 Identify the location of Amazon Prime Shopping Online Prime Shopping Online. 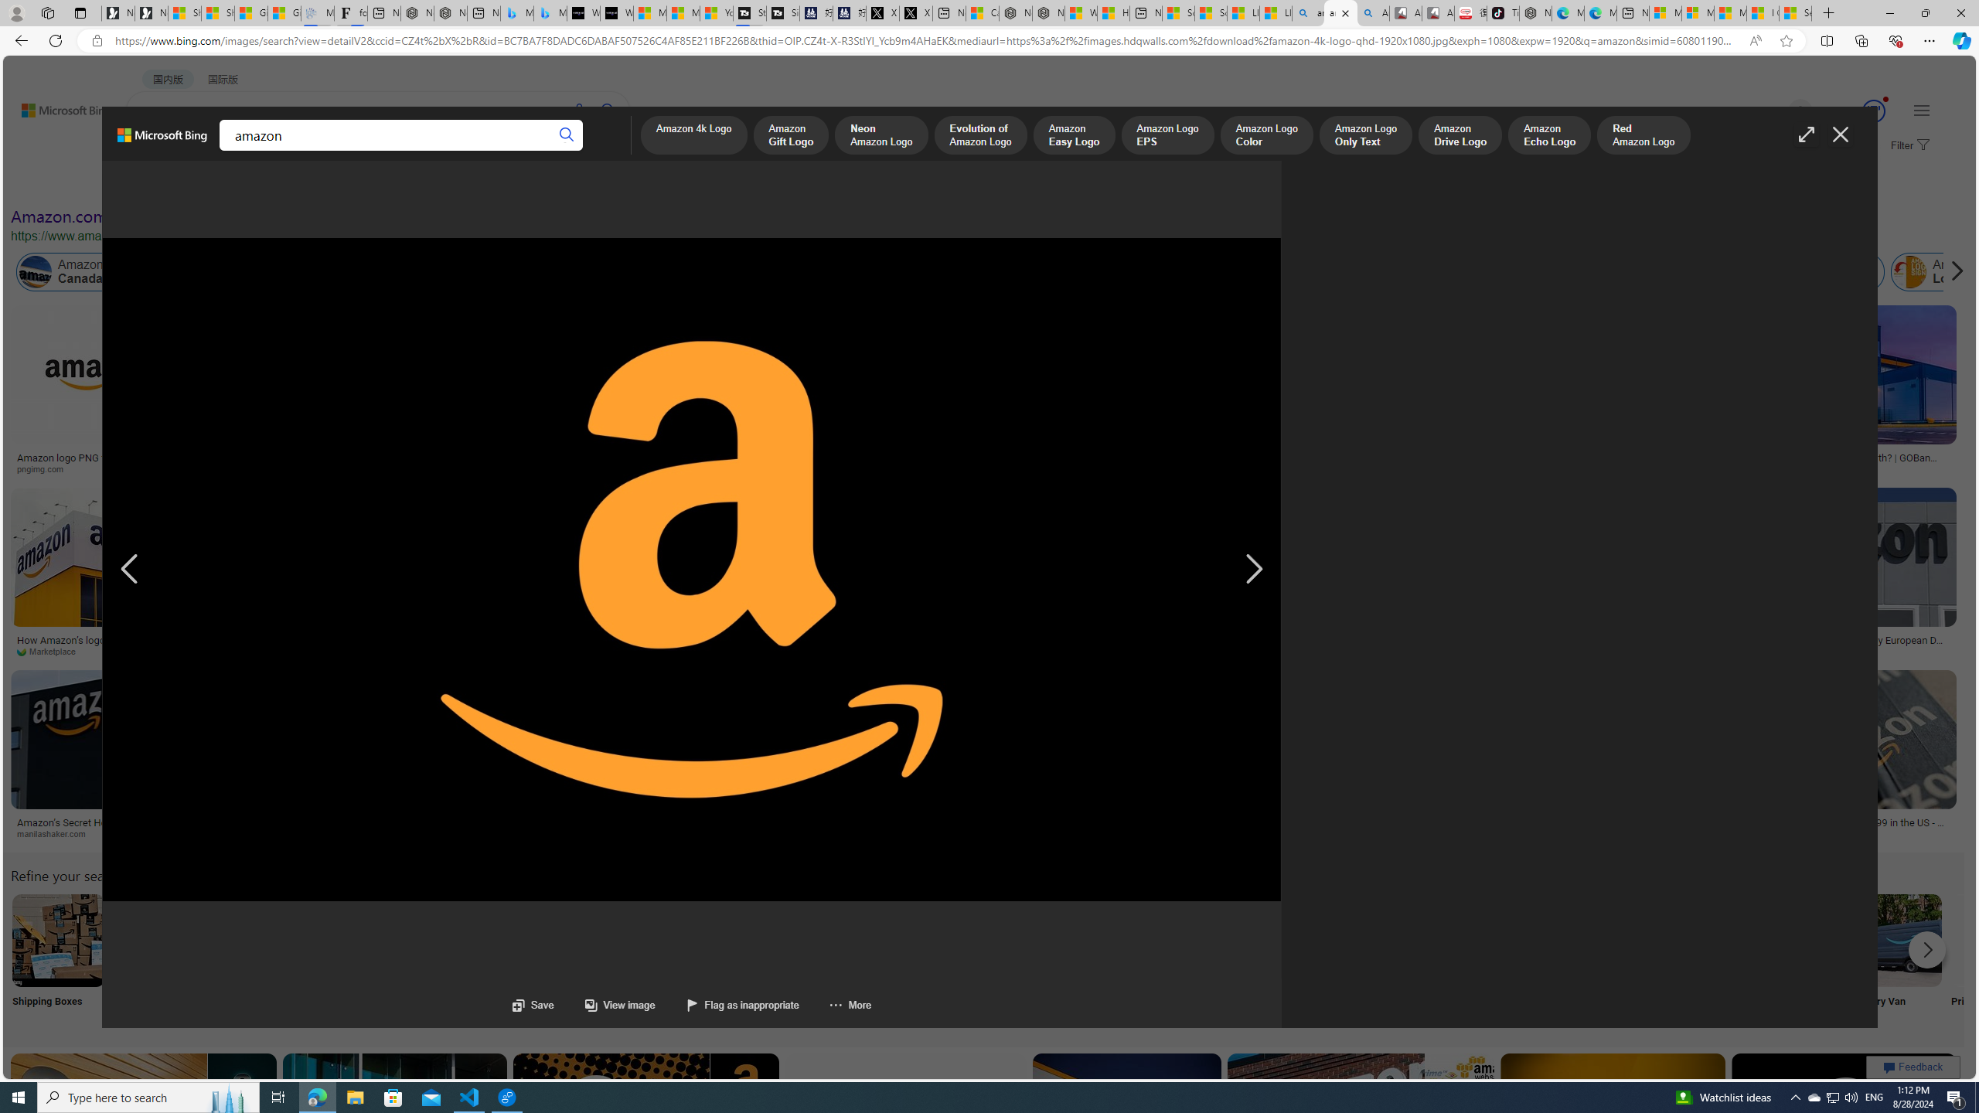
(1283, 960).